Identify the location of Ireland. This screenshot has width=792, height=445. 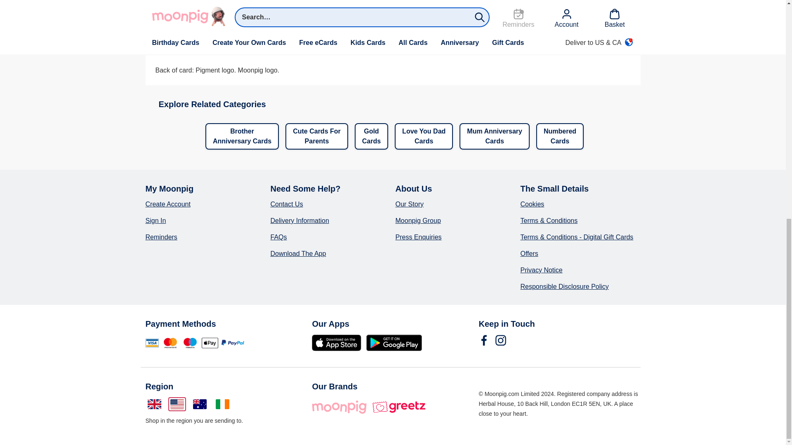
(222, 404).